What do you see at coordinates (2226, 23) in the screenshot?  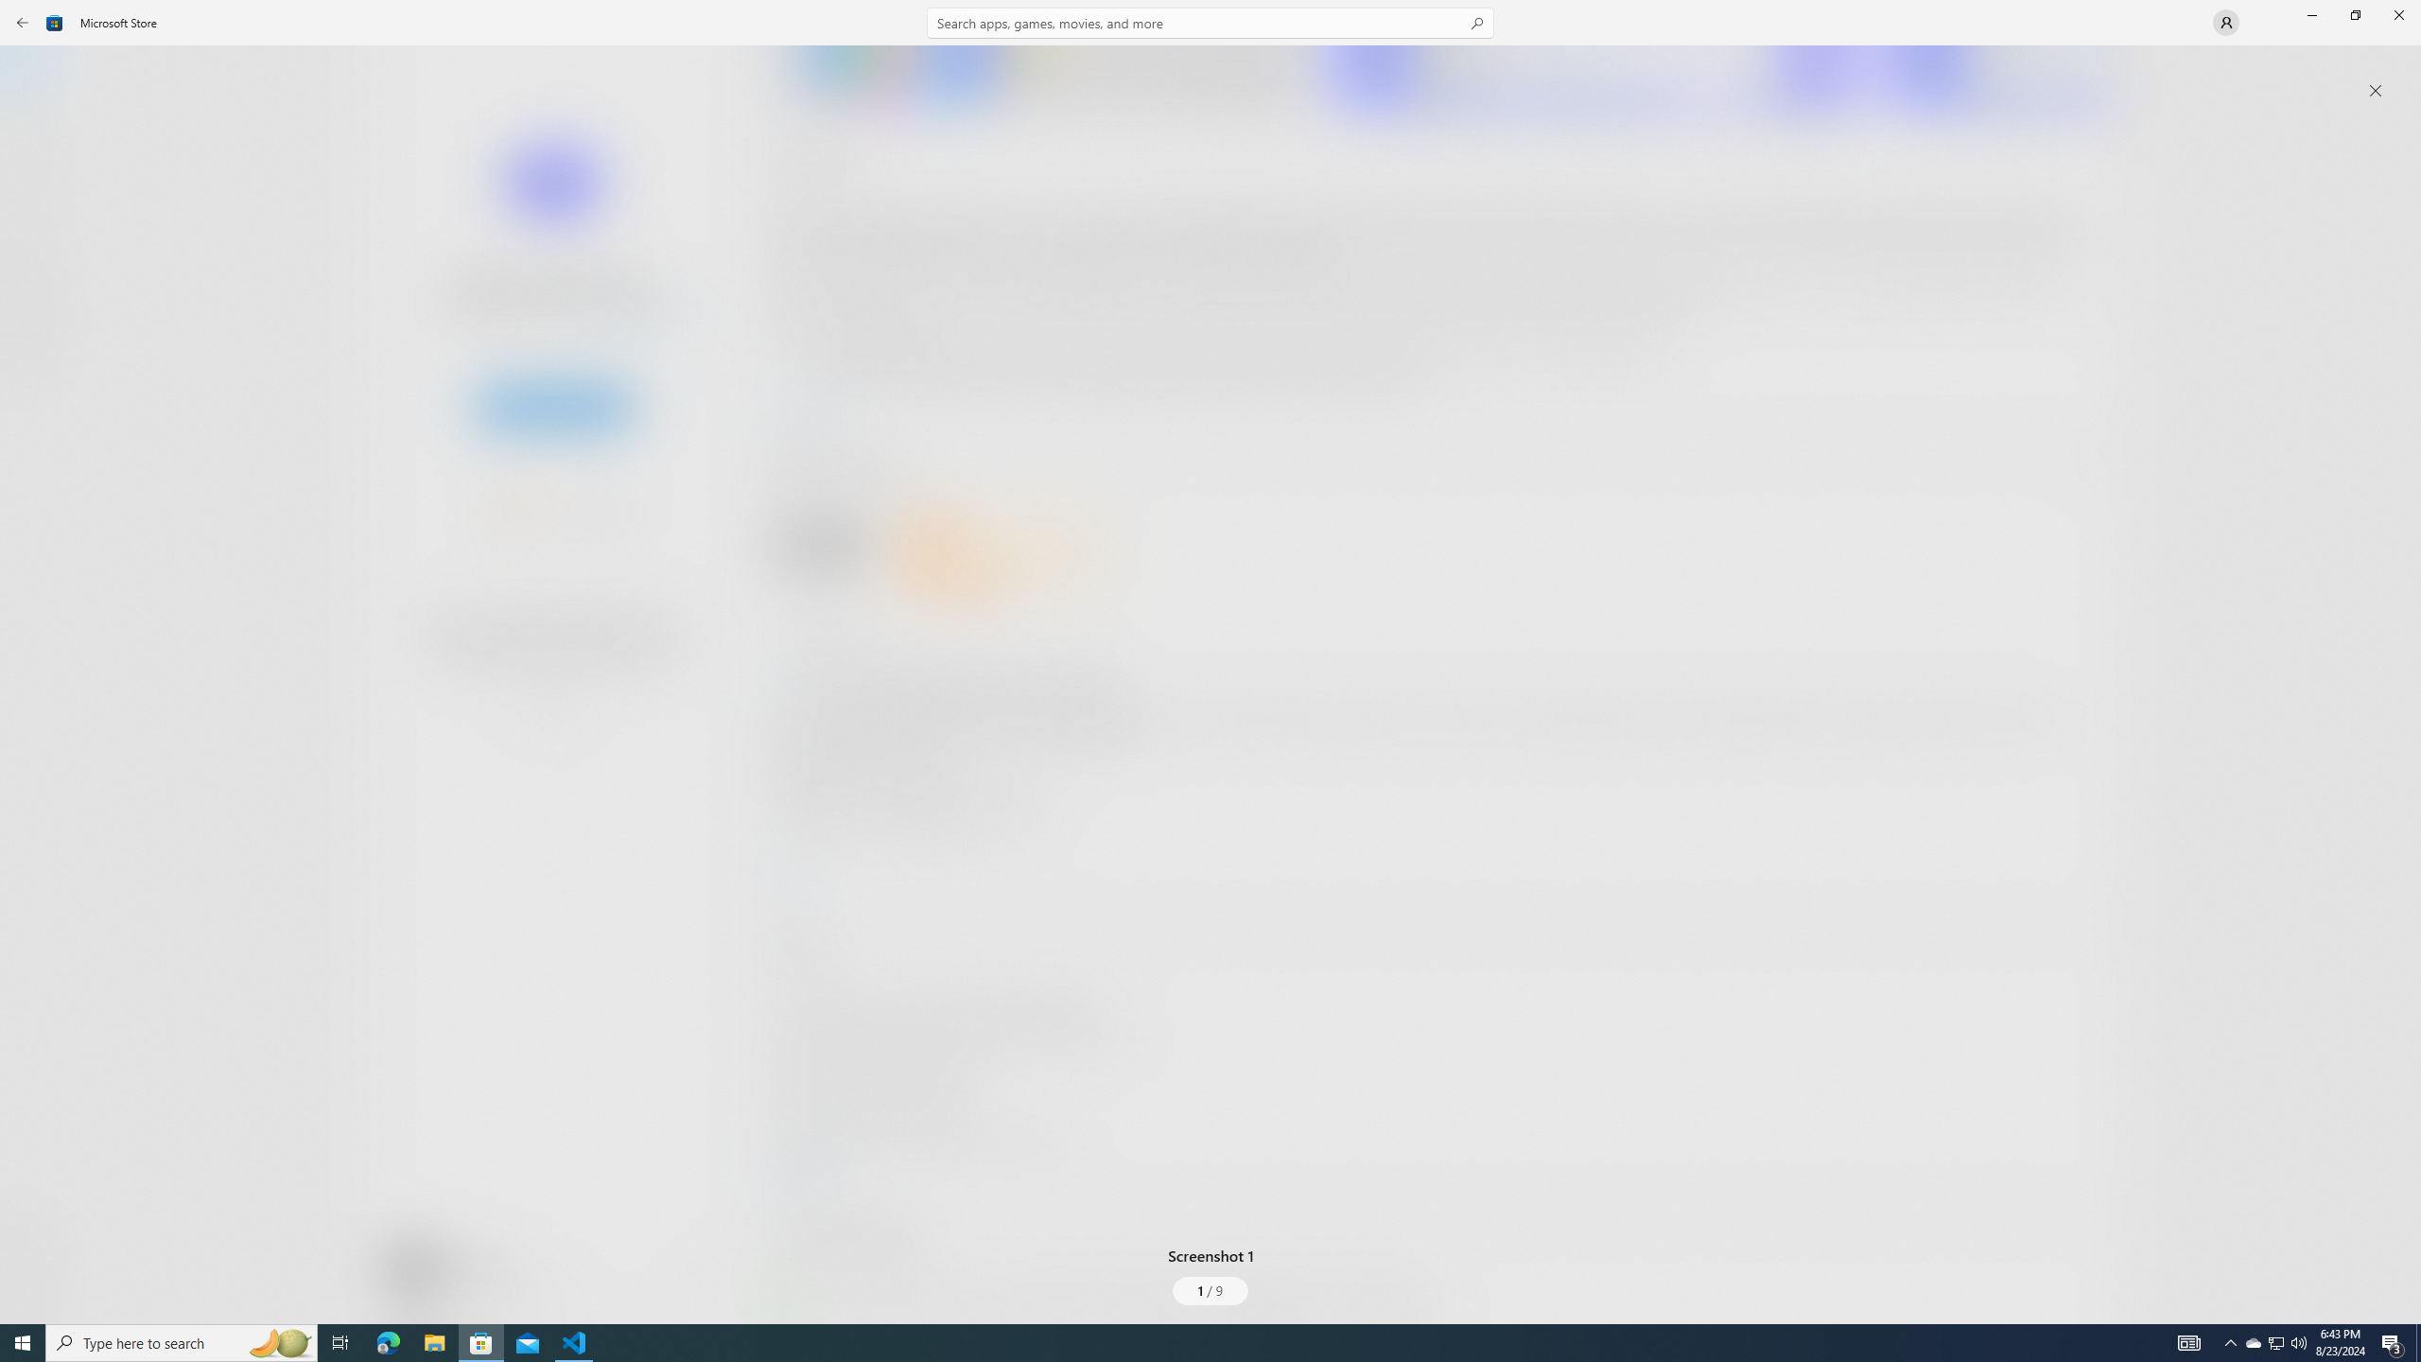 I see `User profile` at bounding box center [2226, 23].